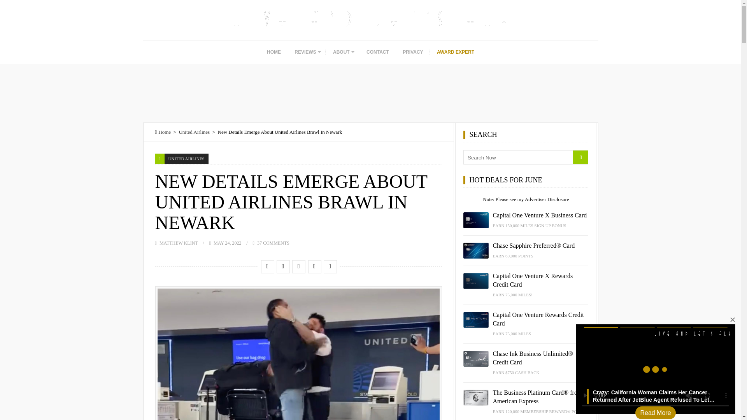  What do you see at coordinates (227, 243) in the screenshot?
I see `MAY 24, 2022` at bounding box center [227, 243].